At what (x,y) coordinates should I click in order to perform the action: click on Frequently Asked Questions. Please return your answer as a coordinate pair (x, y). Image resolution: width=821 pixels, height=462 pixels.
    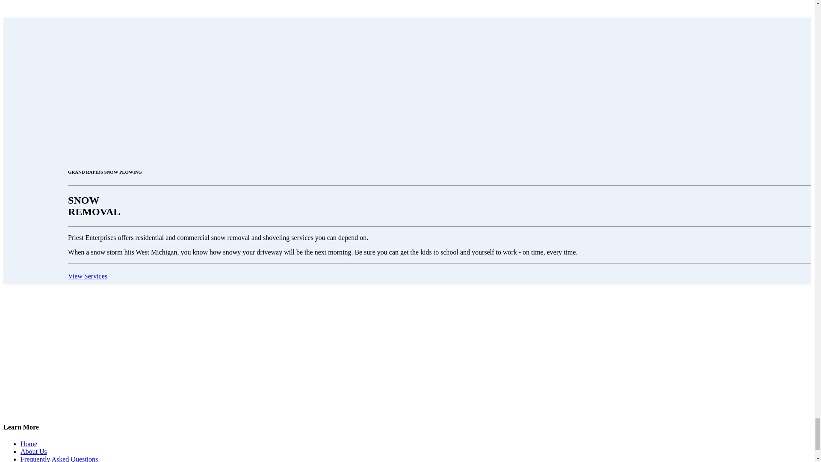
    Looking at the image, I should click on (59, 459).